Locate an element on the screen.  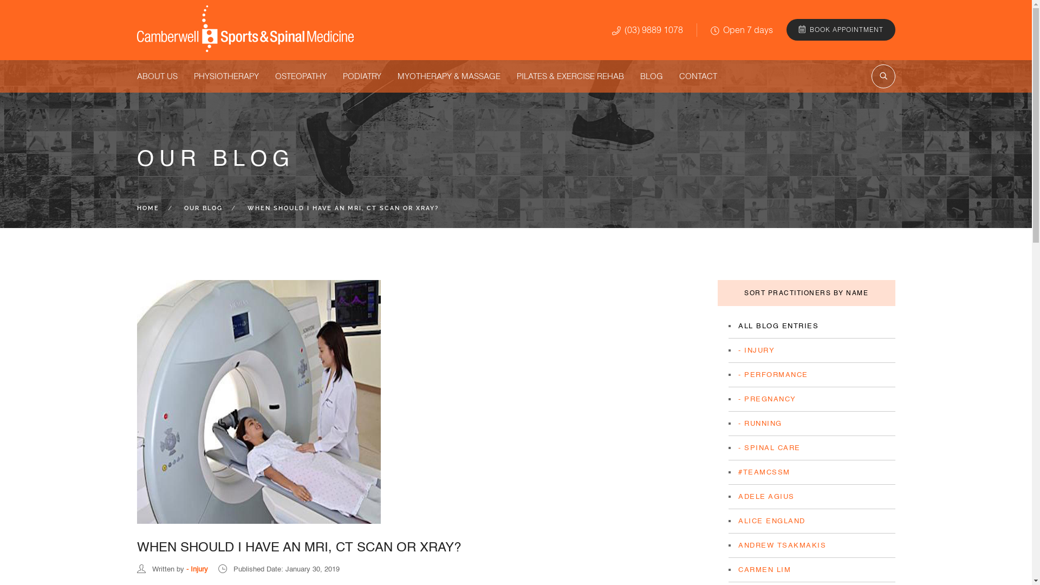
CONTACT is located at coordinates (698, 76).